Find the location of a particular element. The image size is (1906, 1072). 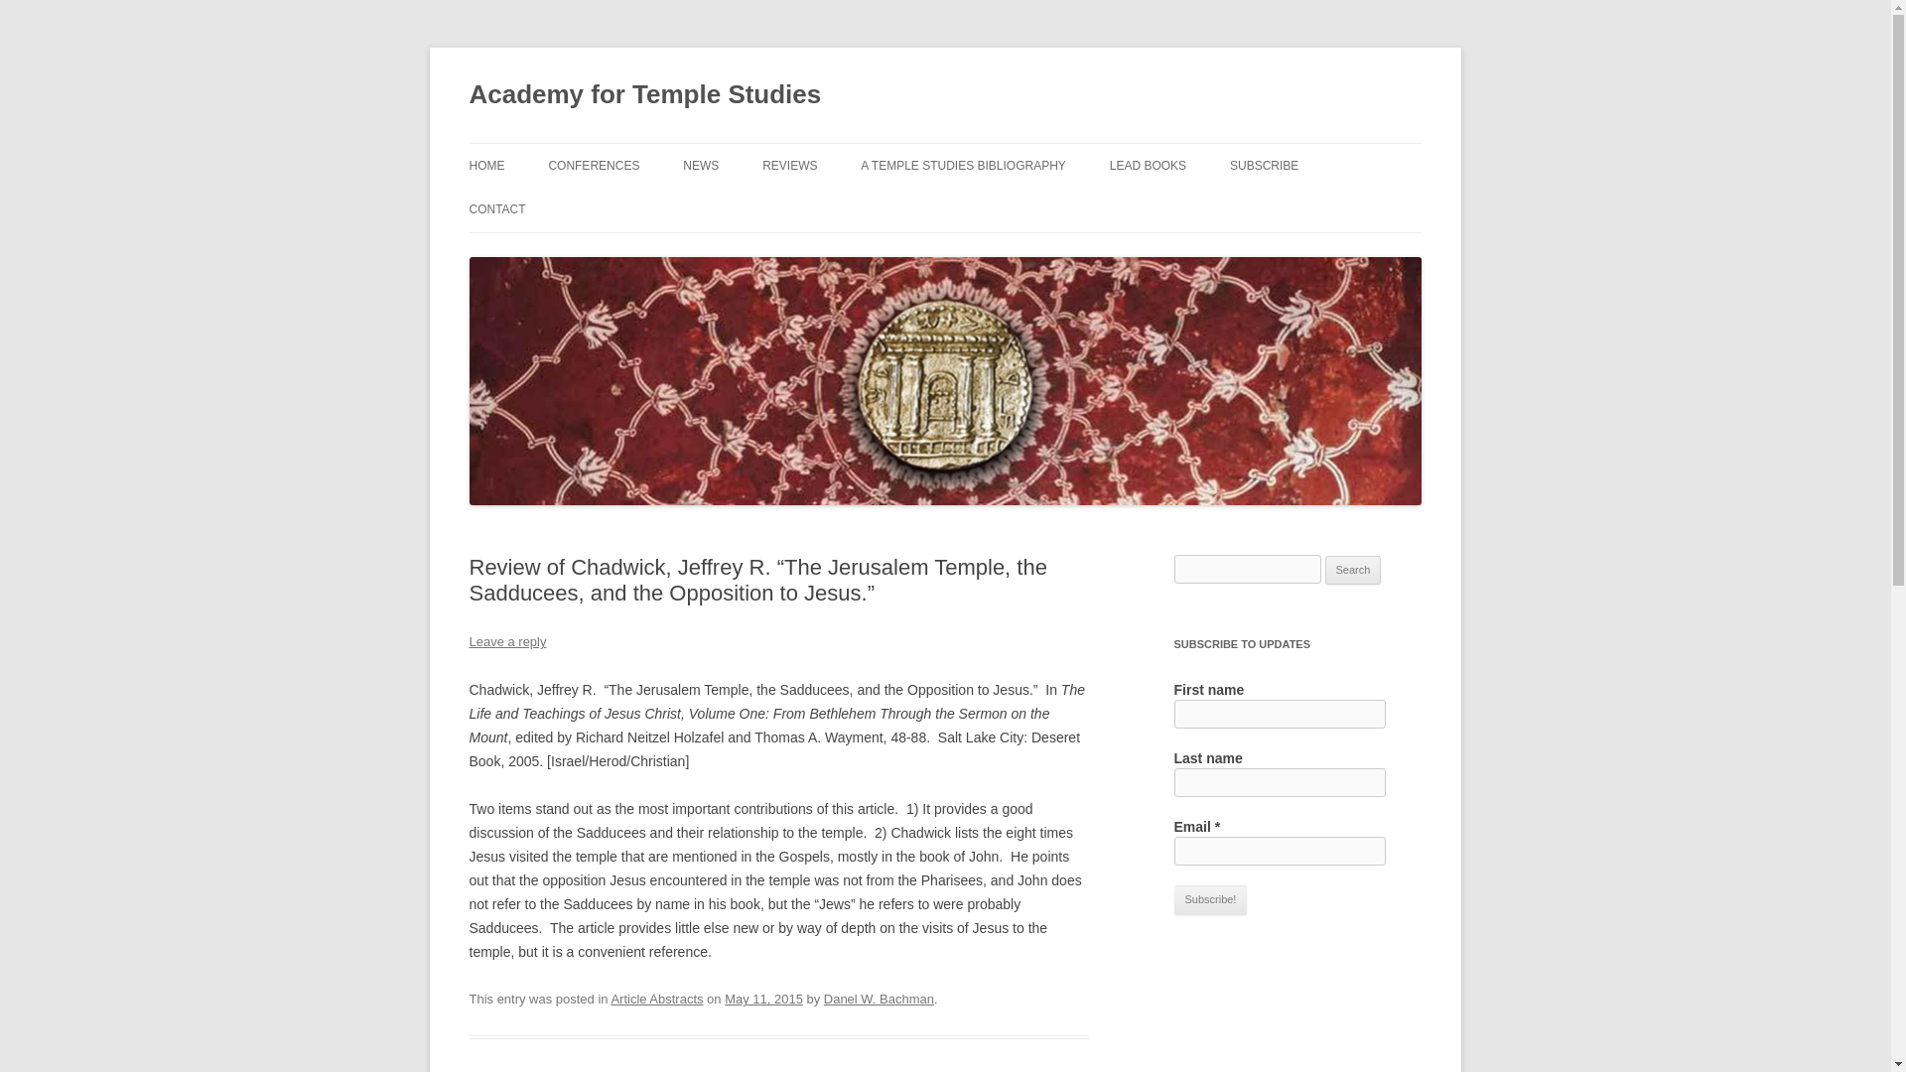

BOOK REVIEWS is located at coordinates (862, 208).